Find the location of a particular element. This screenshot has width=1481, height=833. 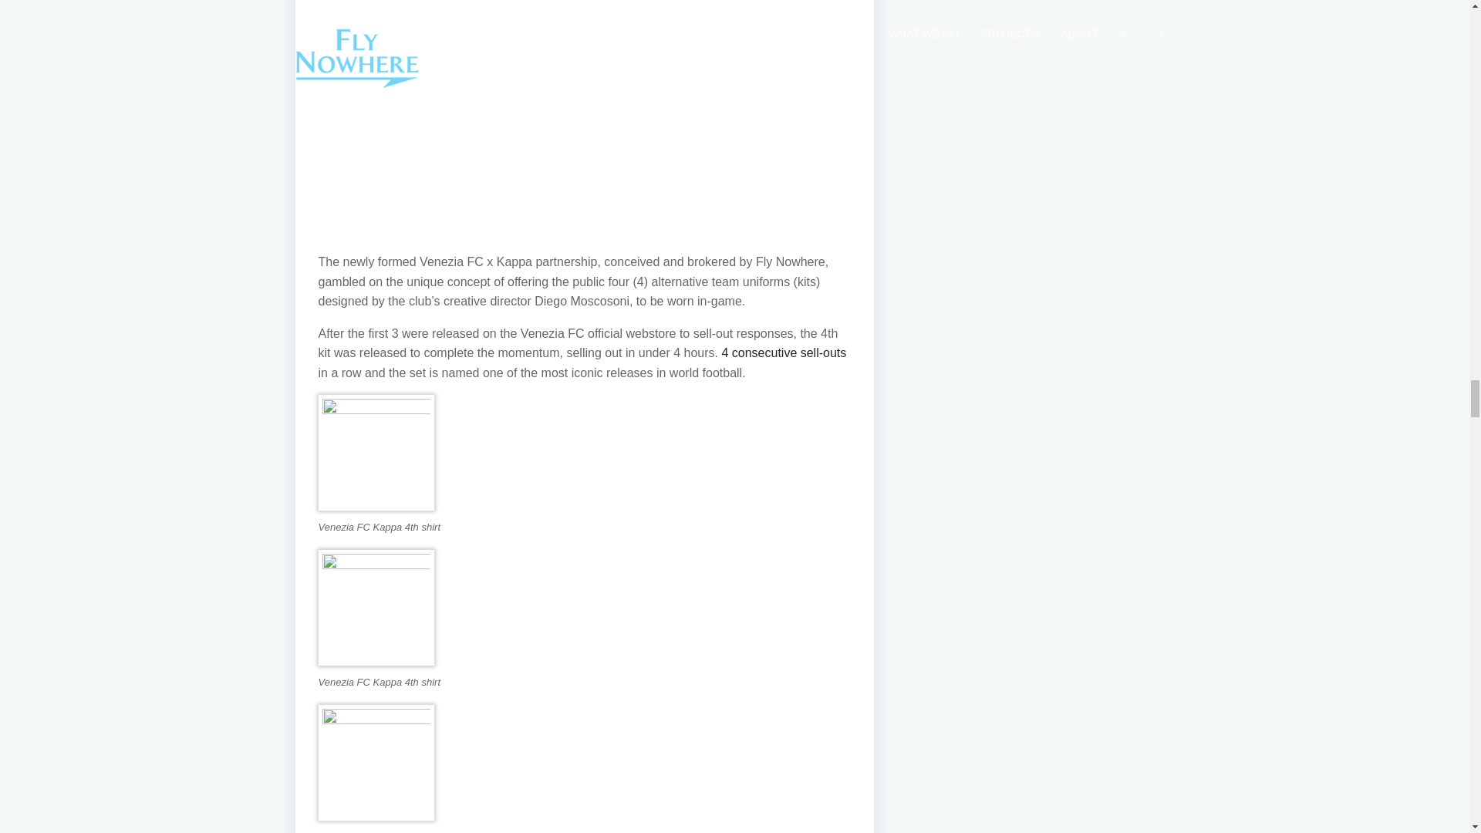

Feature image is located at coordinates (584, 108).